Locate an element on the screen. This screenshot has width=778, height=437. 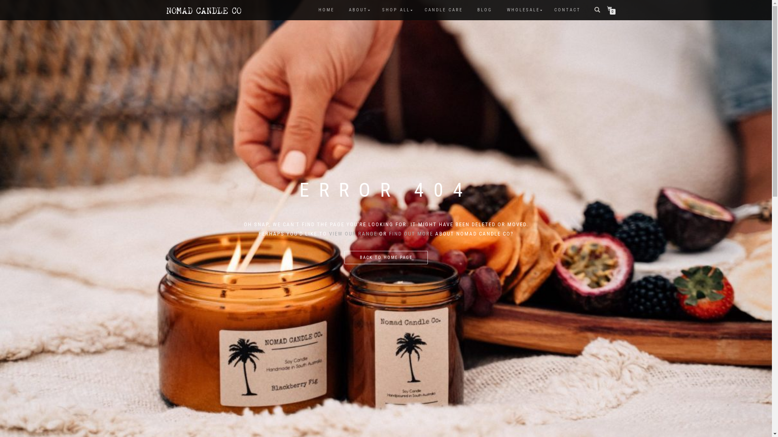
CONTACT is located at coordinates (567, 10).